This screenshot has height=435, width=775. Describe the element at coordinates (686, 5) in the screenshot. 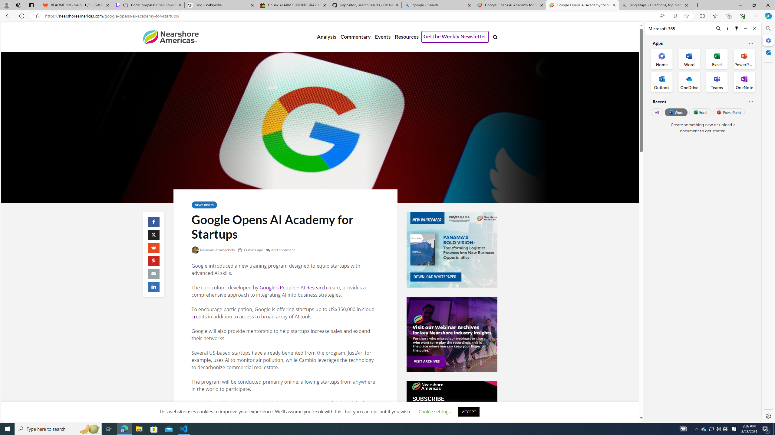

I see `Close tab` at that location.